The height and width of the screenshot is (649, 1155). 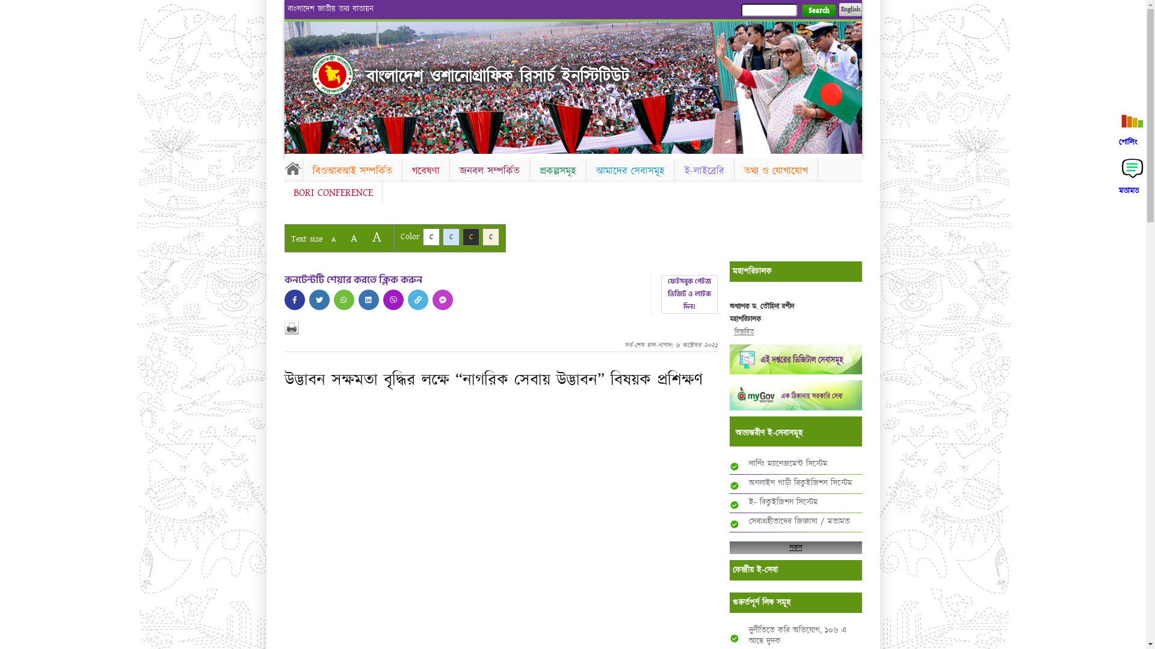 What do you see at coordinates (293, 168) in the screenshot?
I see `Home` at bounding box center [293, 168].